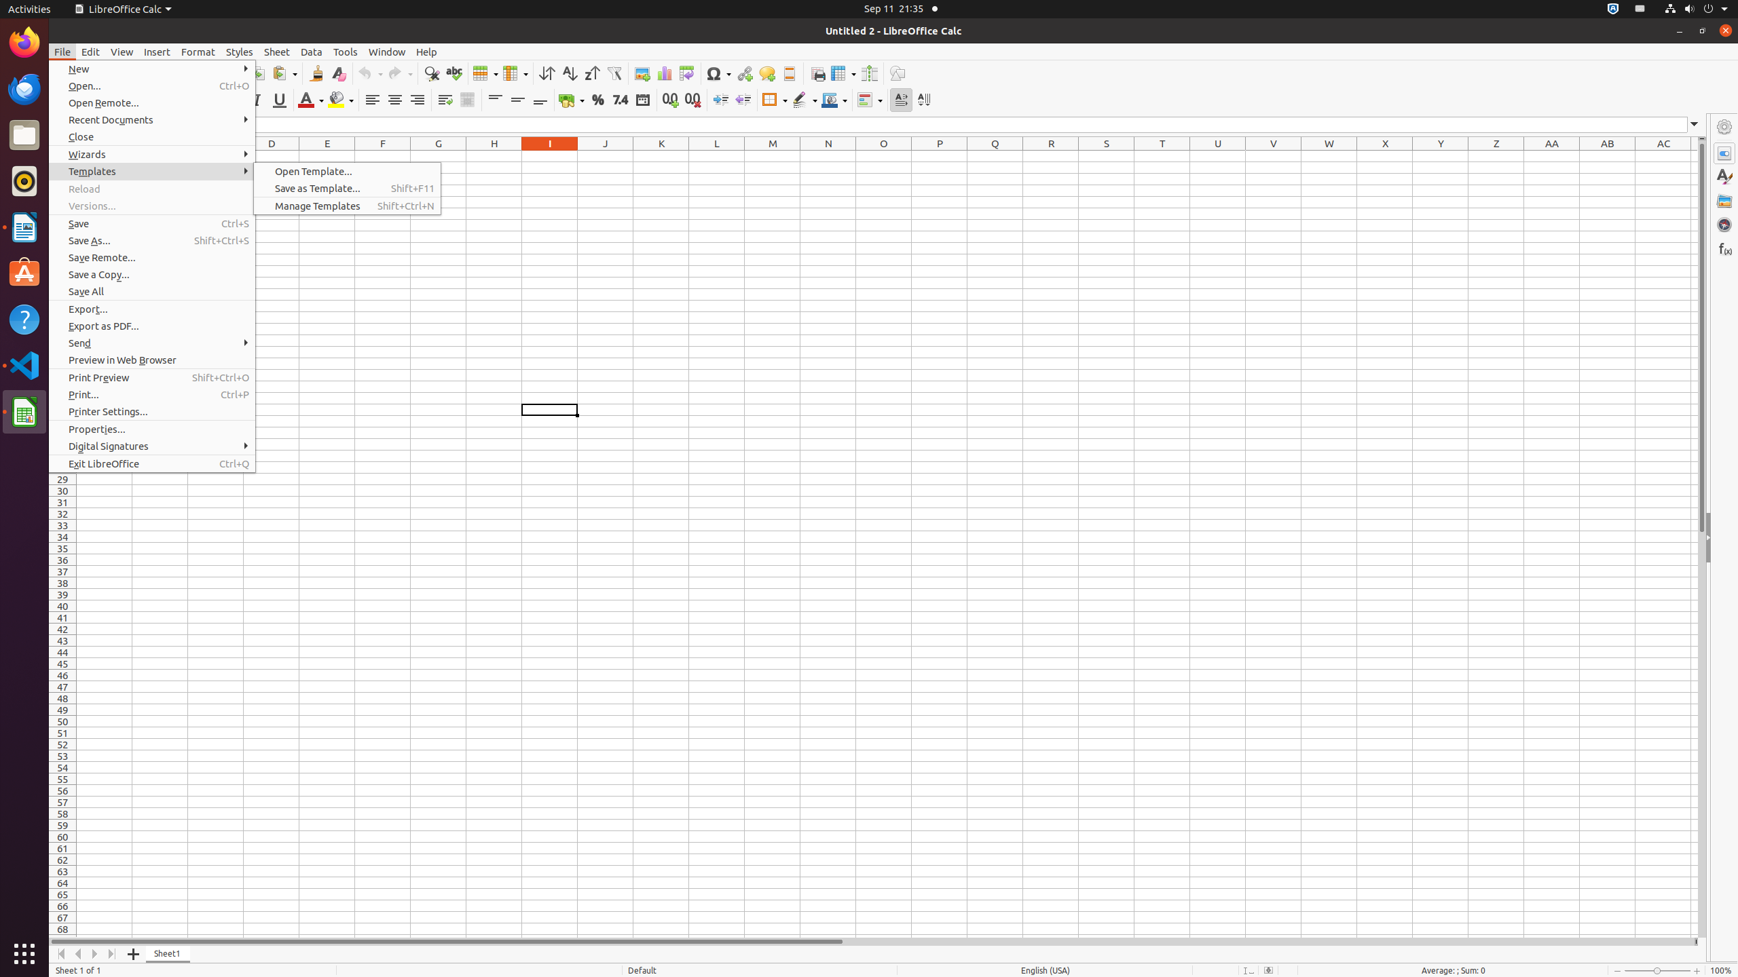  I want to click on M1, so click(773, 156).